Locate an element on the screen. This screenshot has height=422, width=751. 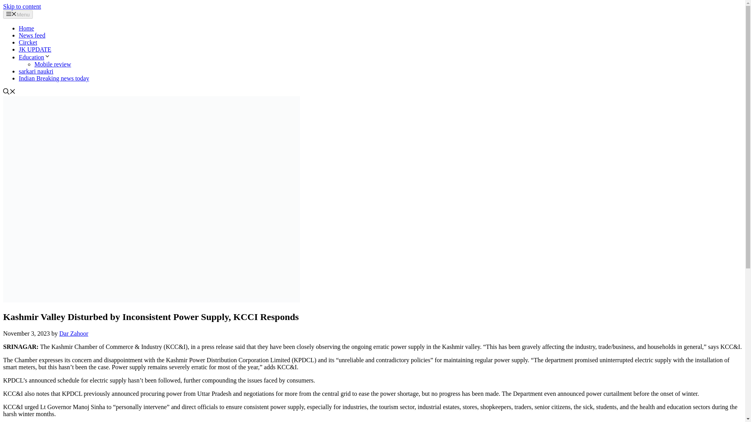
View all posts by Dar Zahoor is located at coordinates (74, 333).